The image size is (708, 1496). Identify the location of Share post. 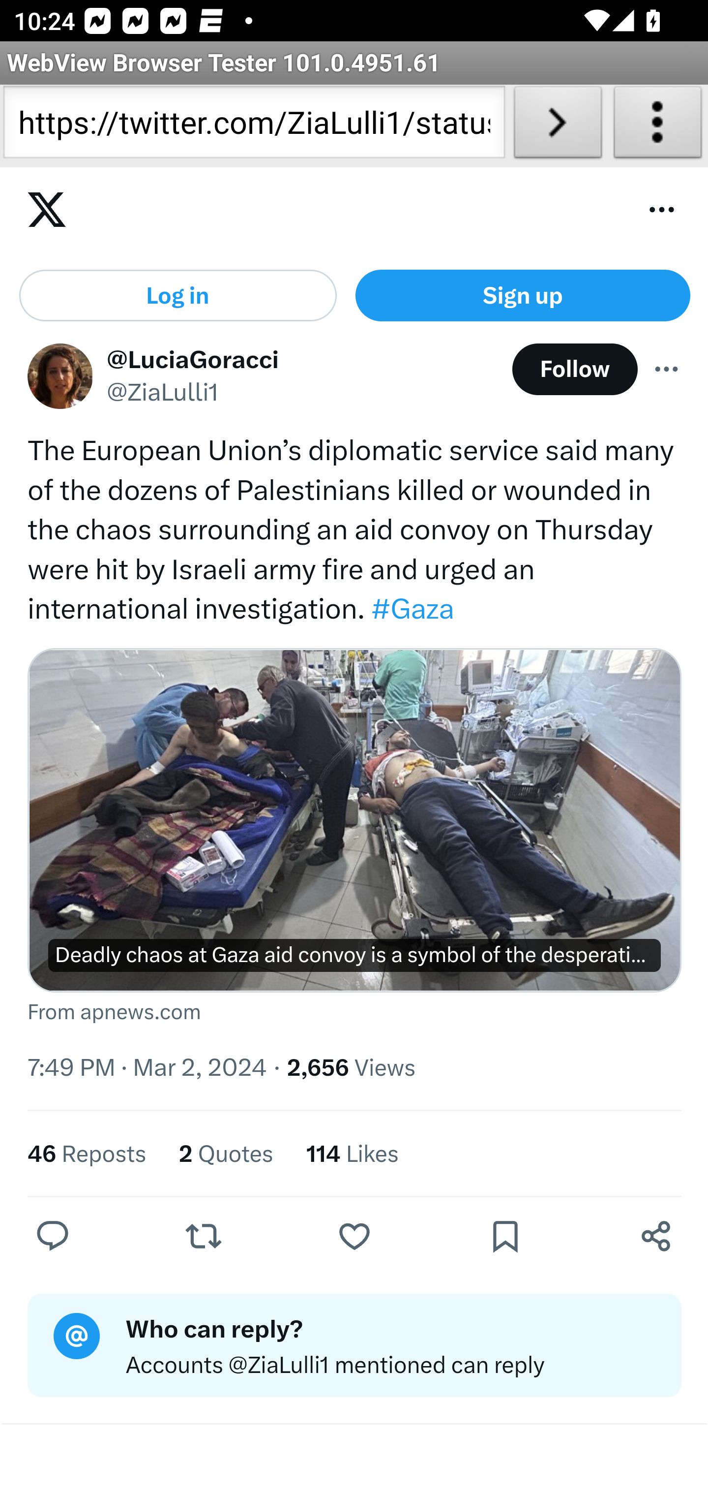
(656, 1236).